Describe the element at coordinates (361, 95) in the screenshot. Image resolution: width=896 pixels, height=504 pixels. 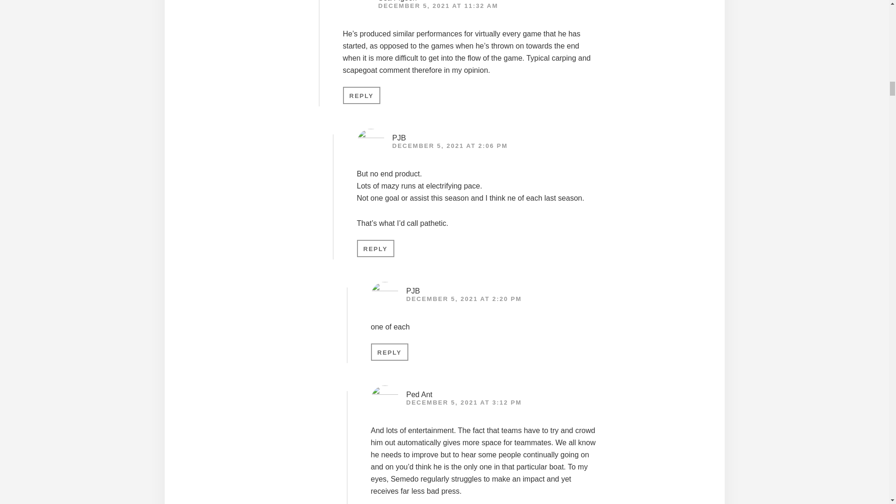
I see `REPLY` at that location.